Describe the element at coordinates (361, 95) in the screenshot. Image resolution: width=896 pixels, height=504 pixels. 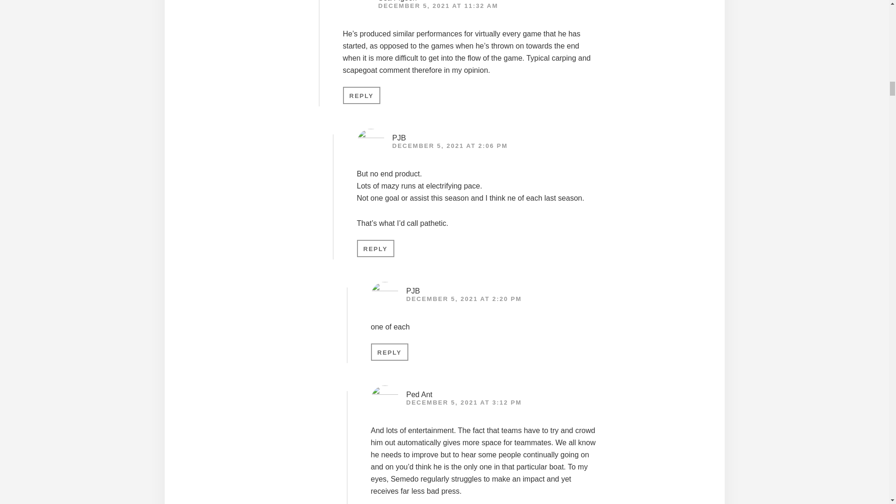
I see `REPLY` at that location.